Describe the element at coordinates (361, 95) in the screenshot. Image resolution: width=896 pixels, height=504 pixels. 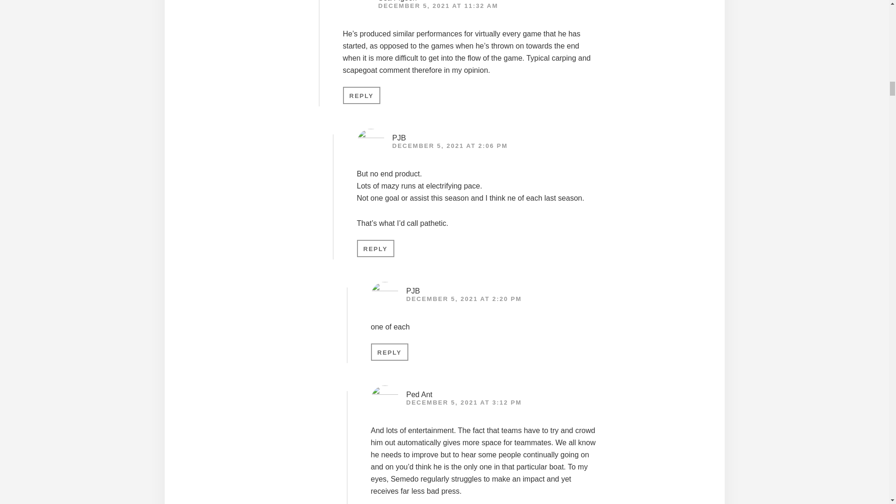
I see `REPLY` at that location.